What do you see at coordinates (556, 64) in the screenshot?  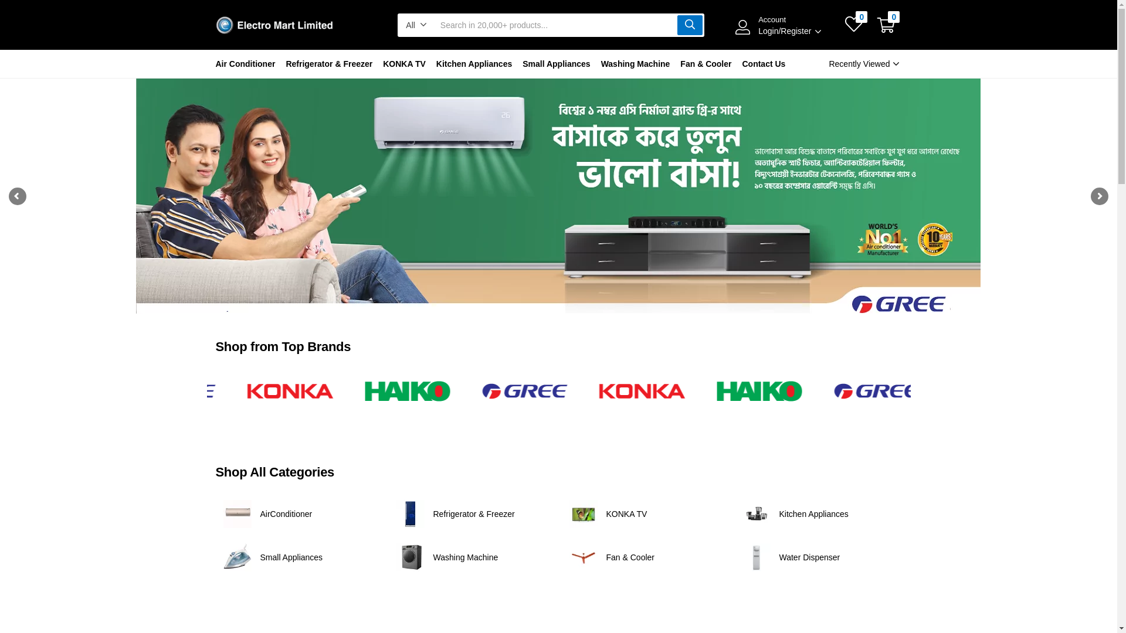 I see `Small Appliances` at bounding box center [556, 64].